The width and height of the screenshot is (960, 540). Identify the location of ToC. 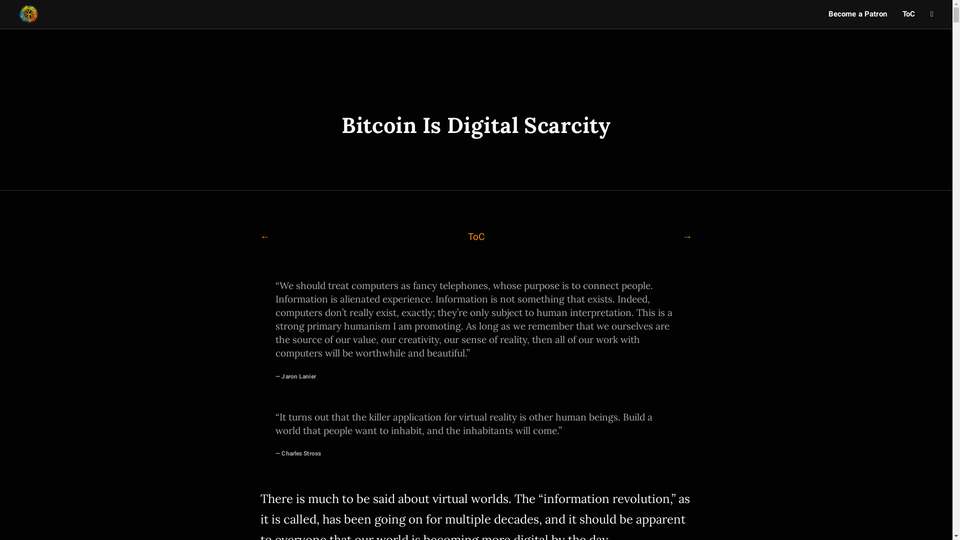
(909, 14).